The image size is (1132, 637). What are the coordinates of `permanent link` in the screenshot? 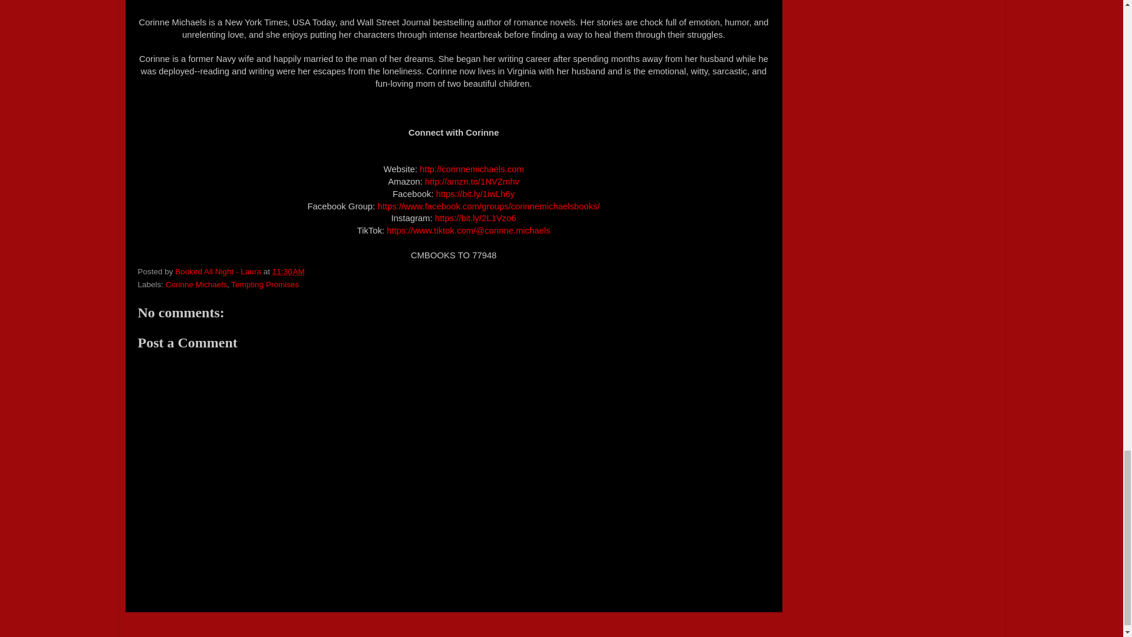 It's located at (288, 271).